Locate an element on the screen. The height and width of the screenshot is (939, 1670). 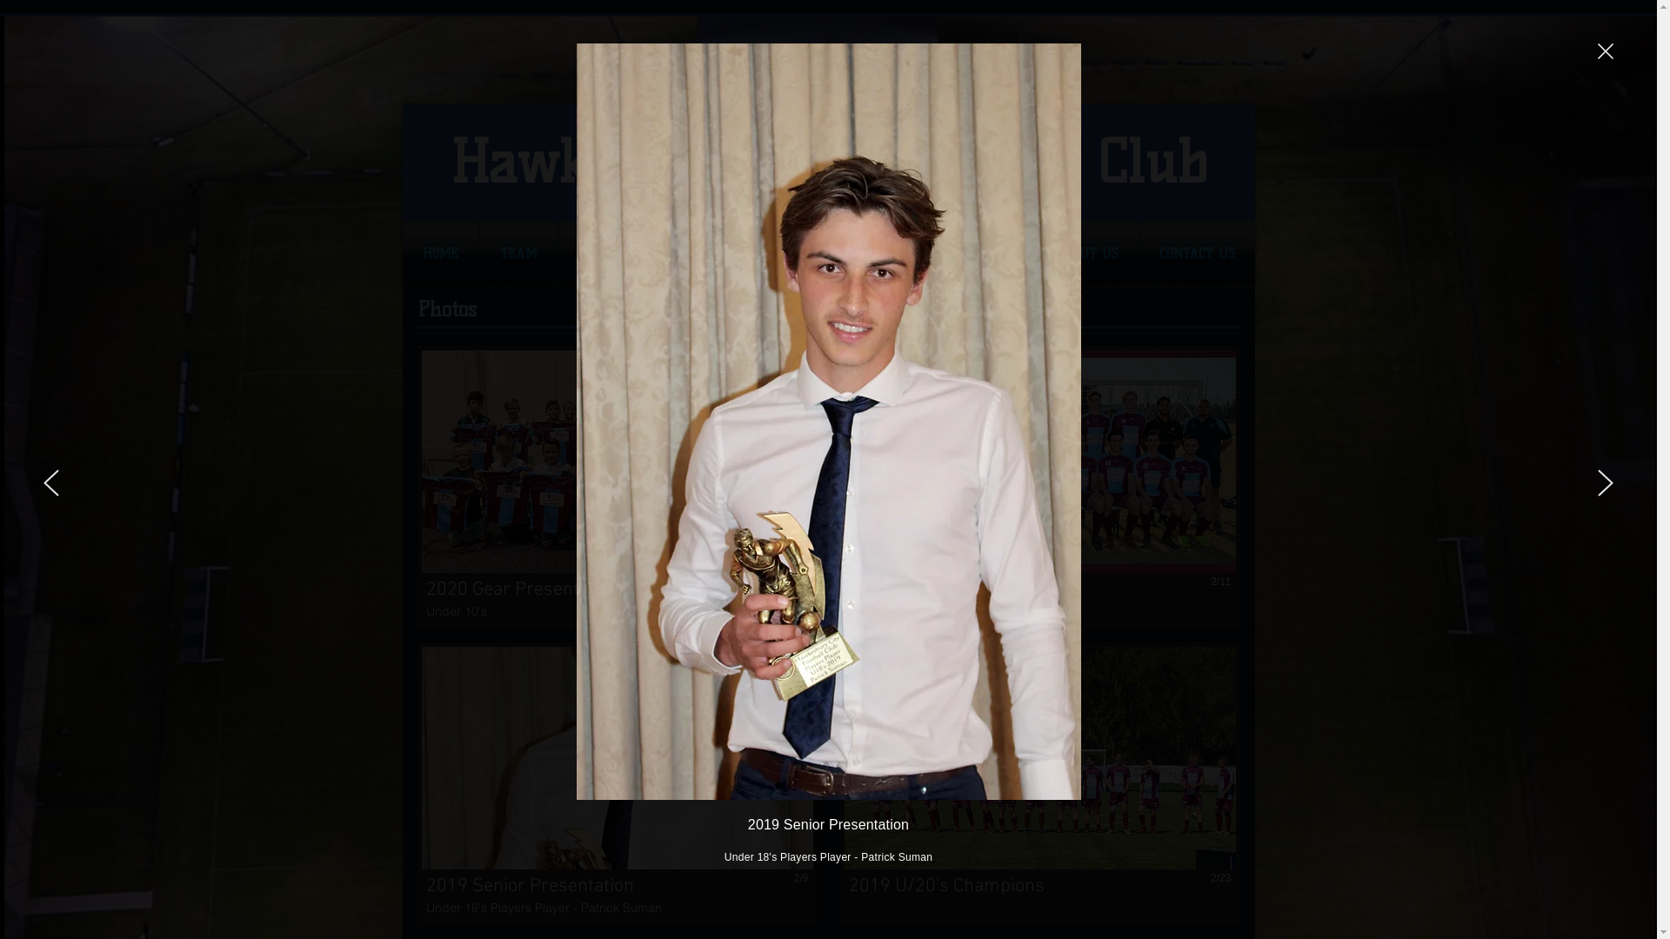
SKILLS ACADEMY is located at coordinates (812, 253).